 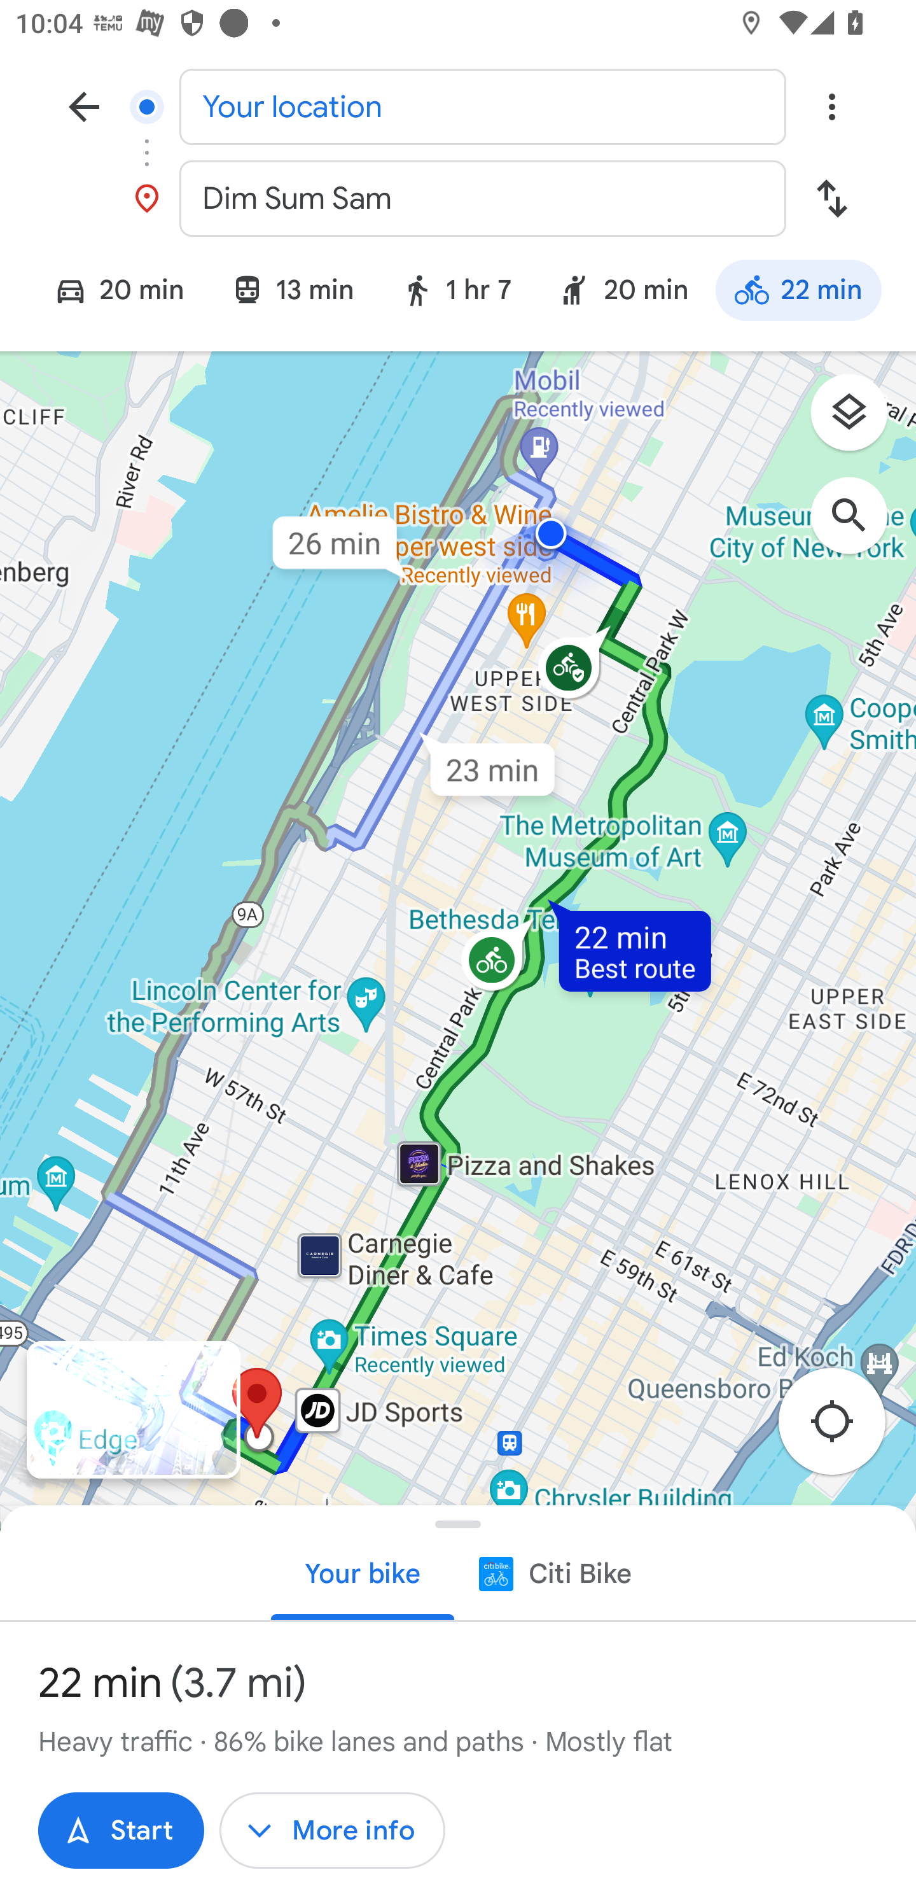 What do you see at coordinates (831, 199) in the screenshot?
I see `Swap start and destination` at bounding box center [831, 199].